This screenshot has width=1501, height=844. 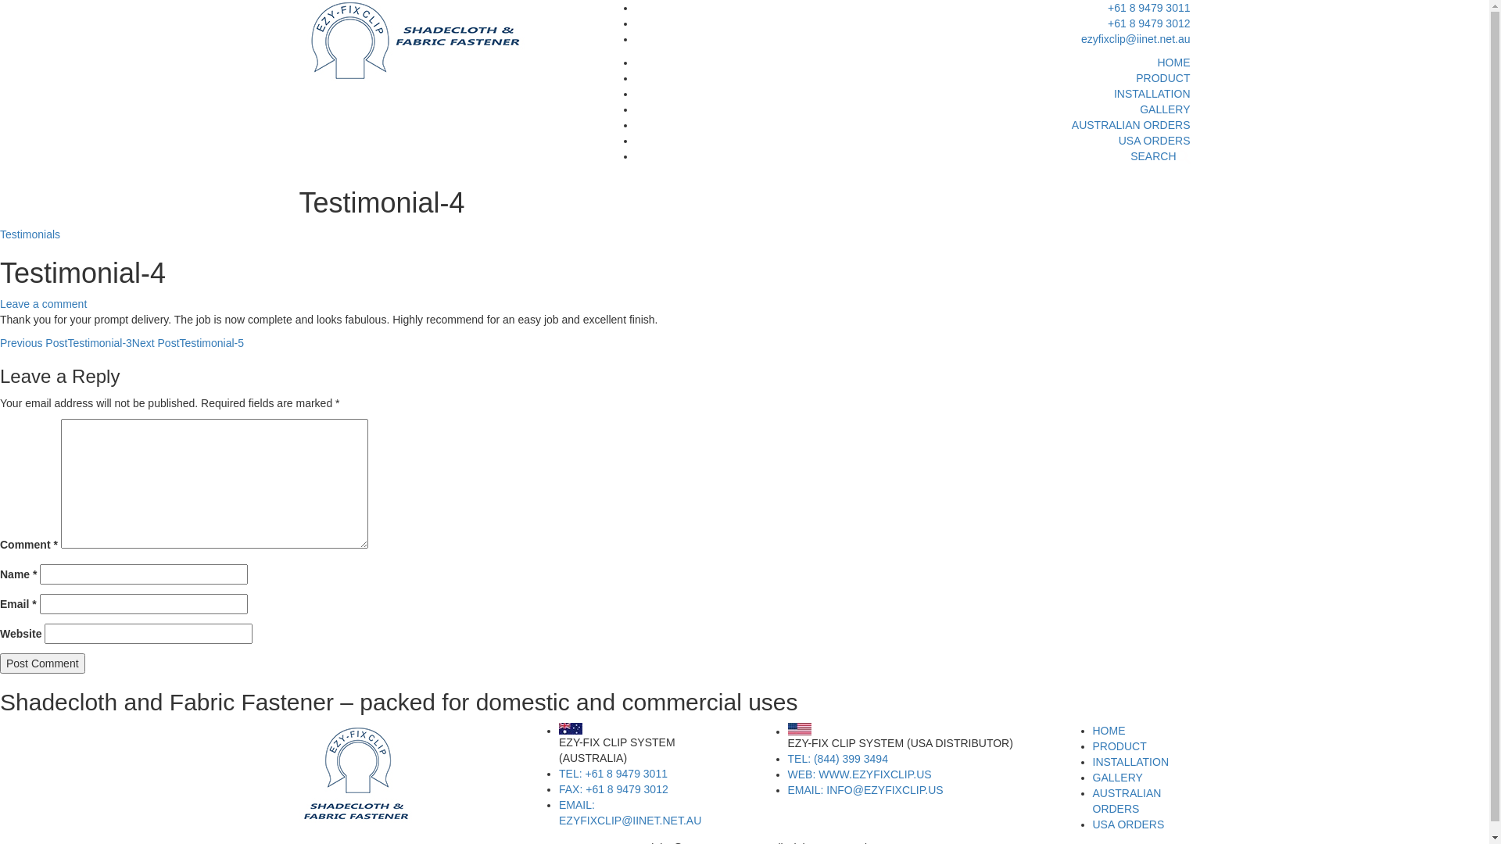 What do you see at coordinates (1136, 39) in the screenshot?
I see `ezyfixclip@iinet.net.au` at bounding box center [1136, 39].